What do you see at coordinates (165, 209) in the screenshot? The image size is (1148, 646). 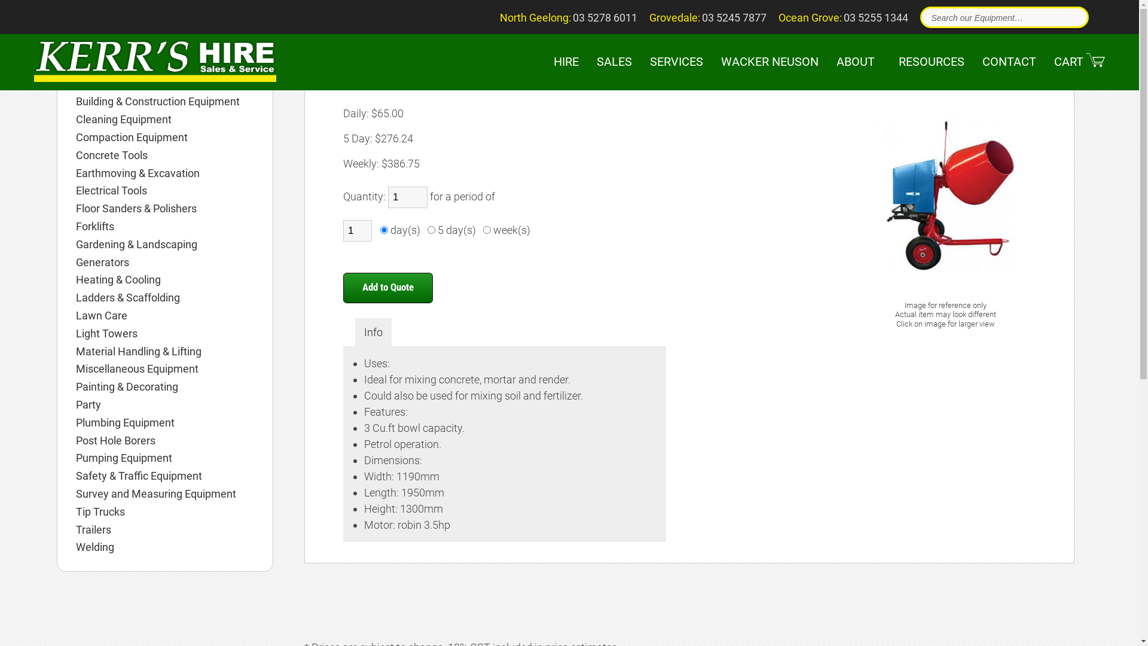 I see `Floor Sanders & Polishers` at bounding box center [165, 209].